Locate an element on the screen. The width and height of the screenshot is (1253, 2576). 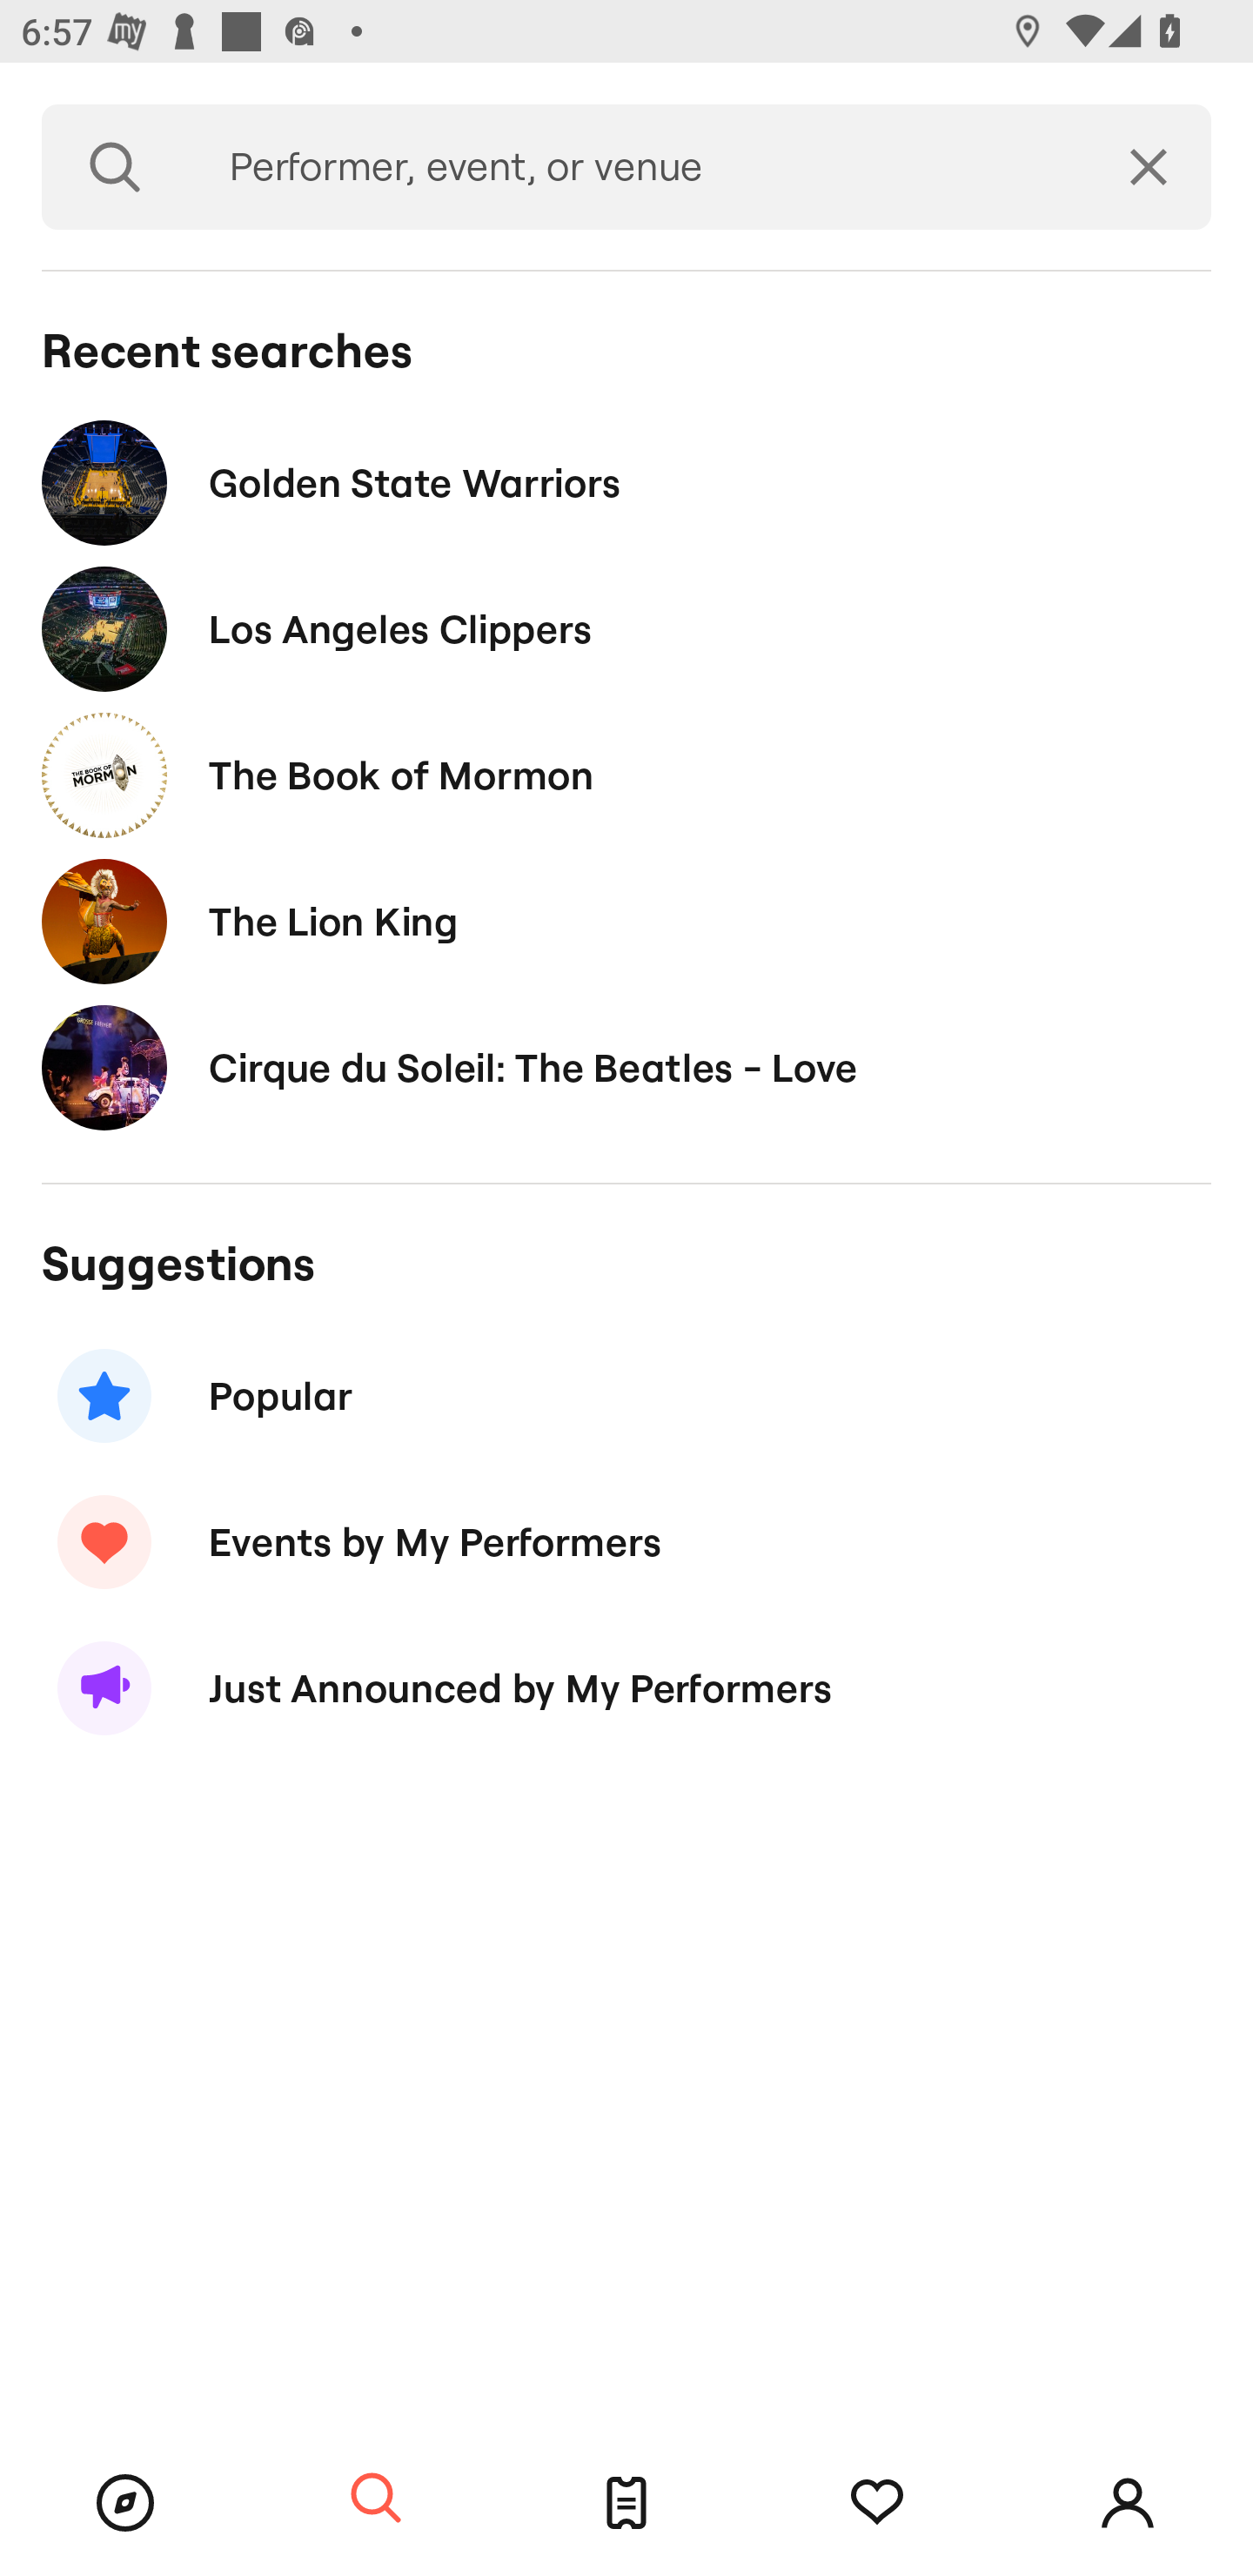
Performer, event, or venue is located at coordinates (637, 167).